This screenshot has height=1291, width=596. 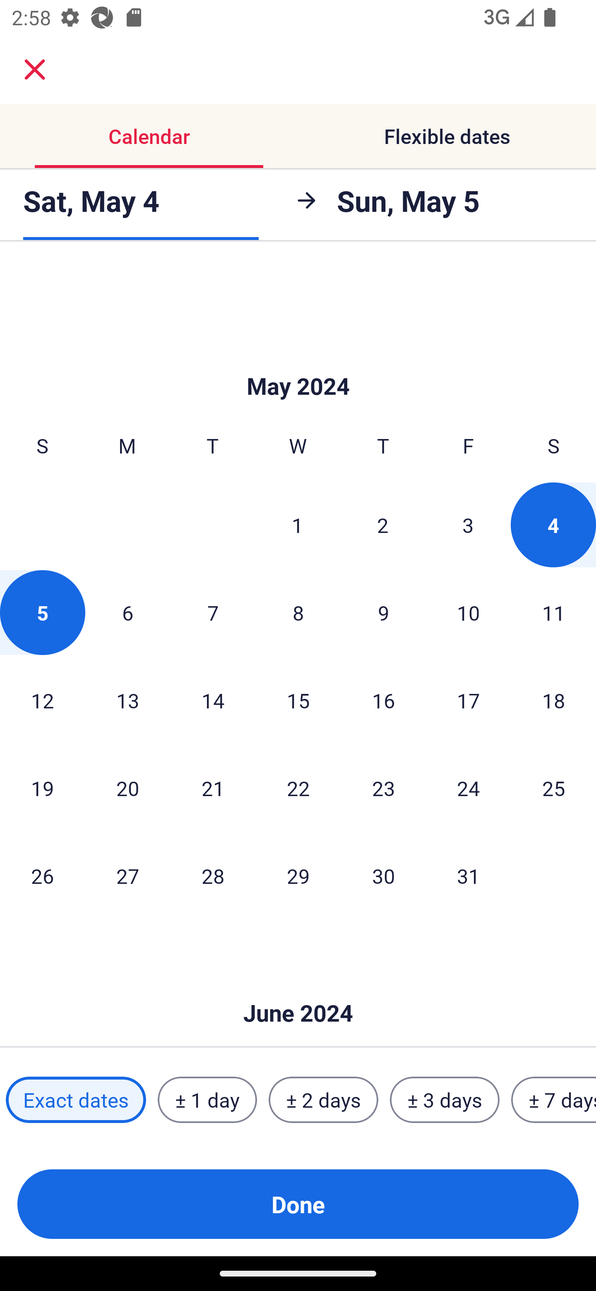 What do you see at coordinates (207, 1100) in the screenshot?
I see `± 1 day` at bounding box center [207, 1100].